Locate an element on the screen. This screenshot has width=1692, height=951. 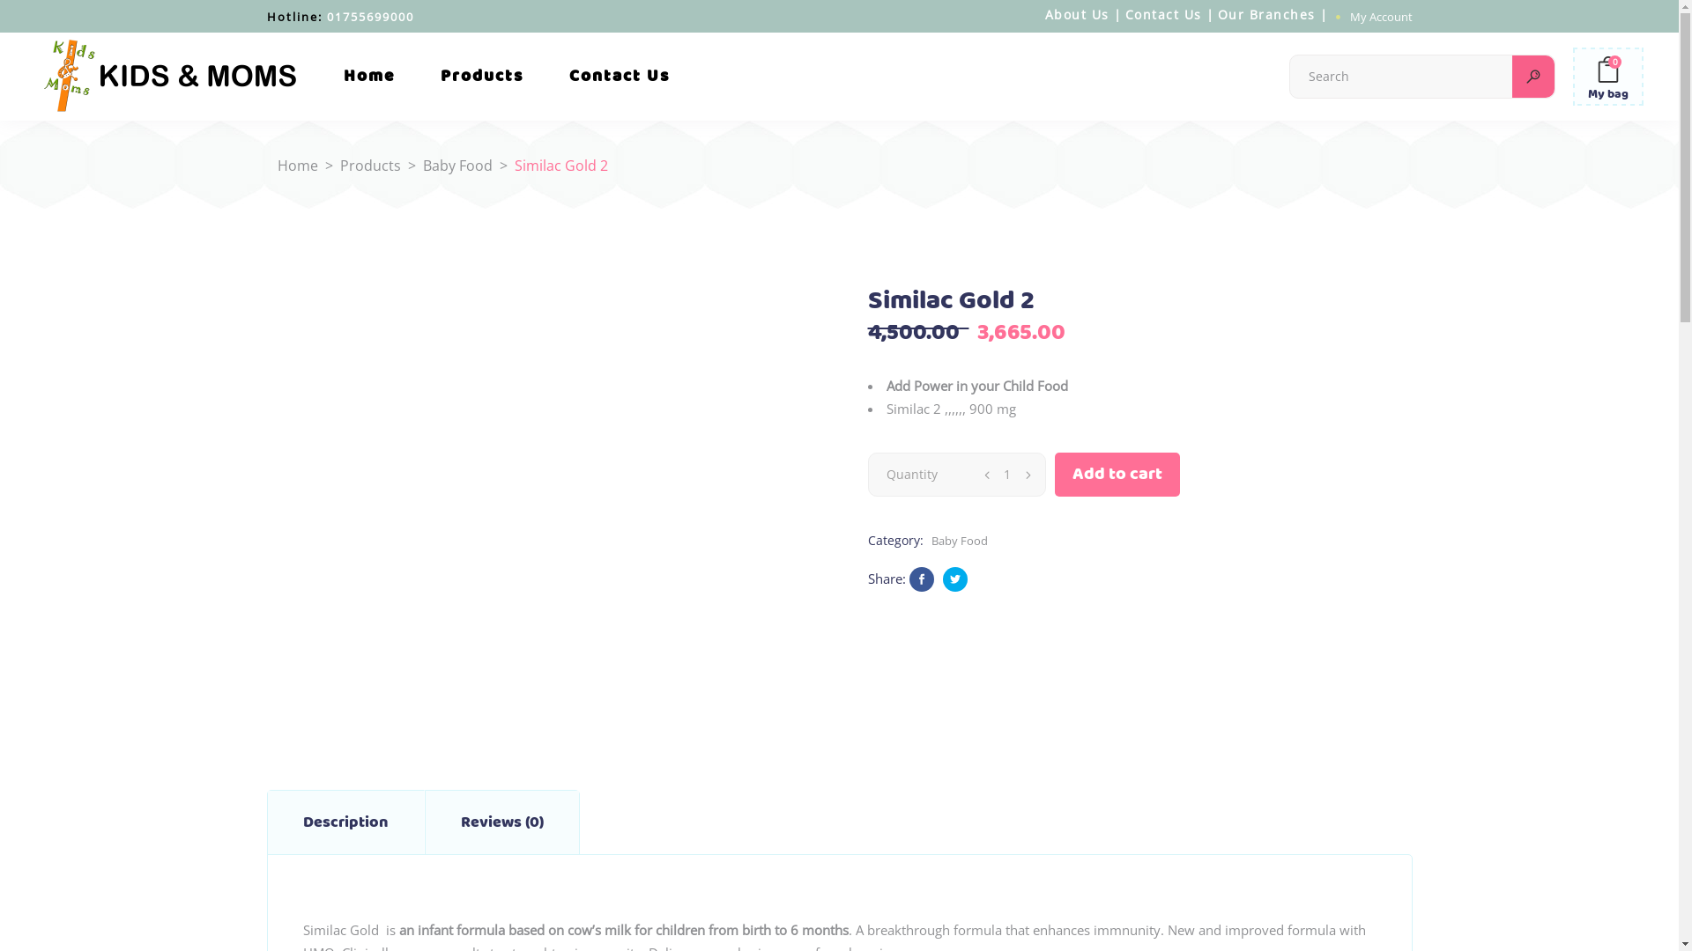
01755699000 is located at coordinates (370, 17).